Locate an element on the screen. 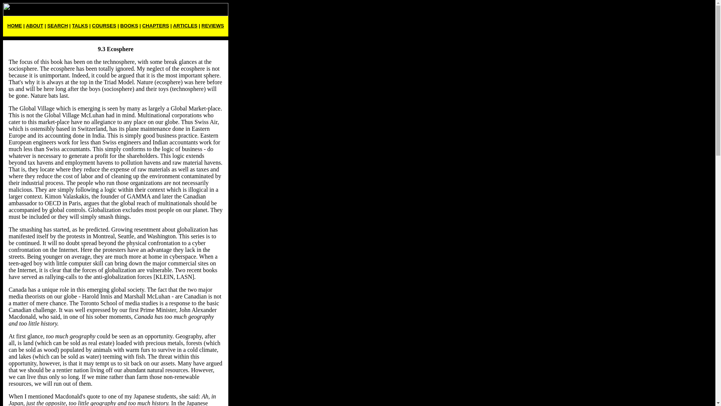 This screenshot has height=406, width=721. SEARCH is located at coordinates (57, 26).